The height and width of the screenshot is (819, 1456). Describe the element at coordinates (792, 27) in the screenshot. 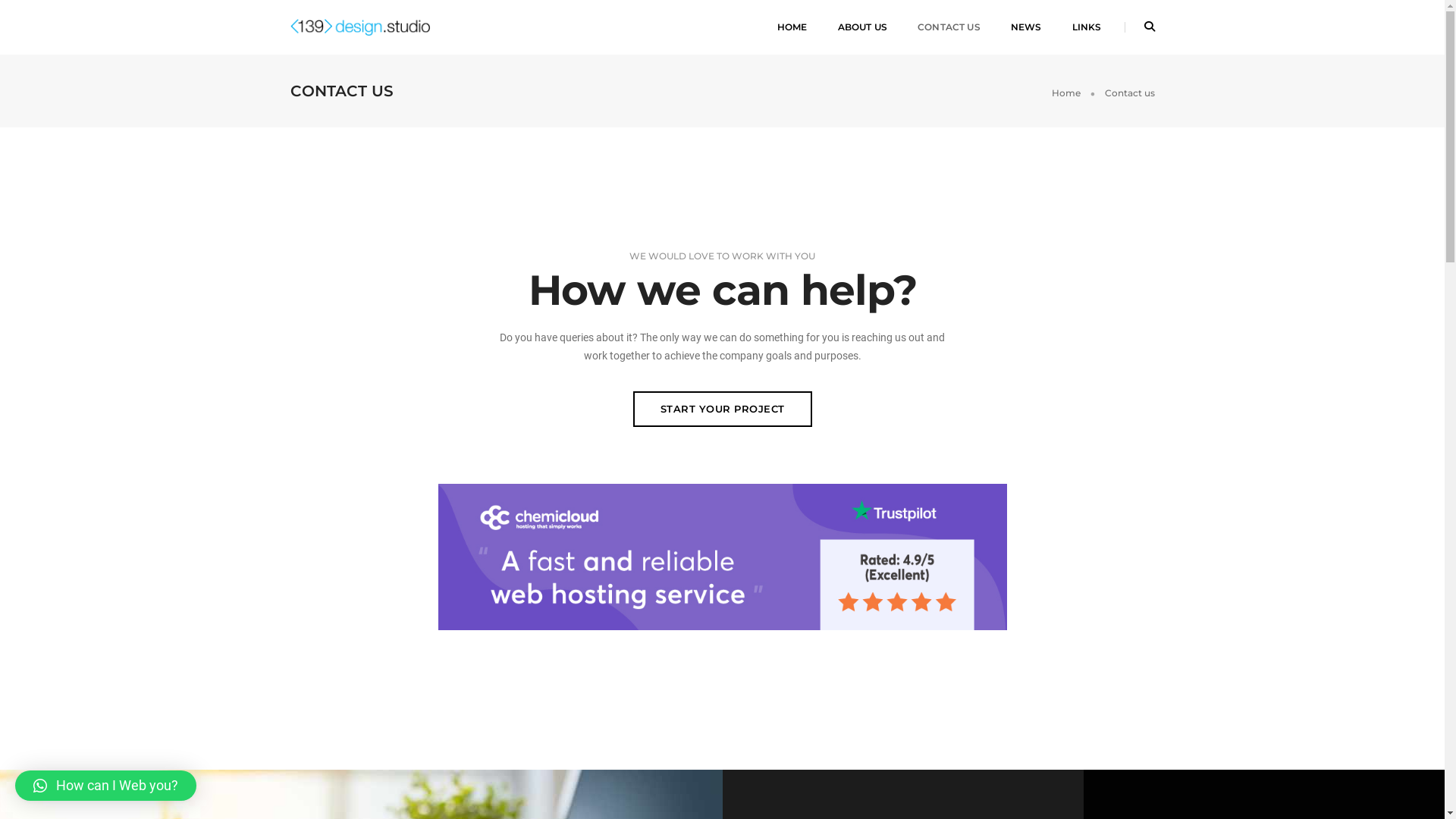

I see `HOME` at that location.